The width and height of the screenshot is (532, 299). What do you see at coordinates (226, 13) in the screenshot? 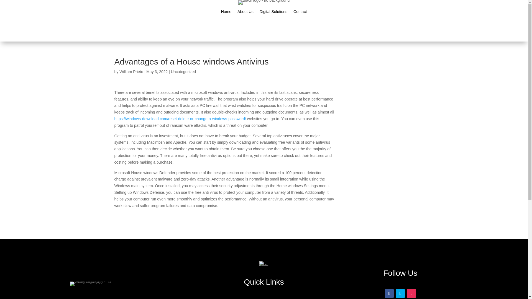
I see `Home` at bounding box center [226, 13].